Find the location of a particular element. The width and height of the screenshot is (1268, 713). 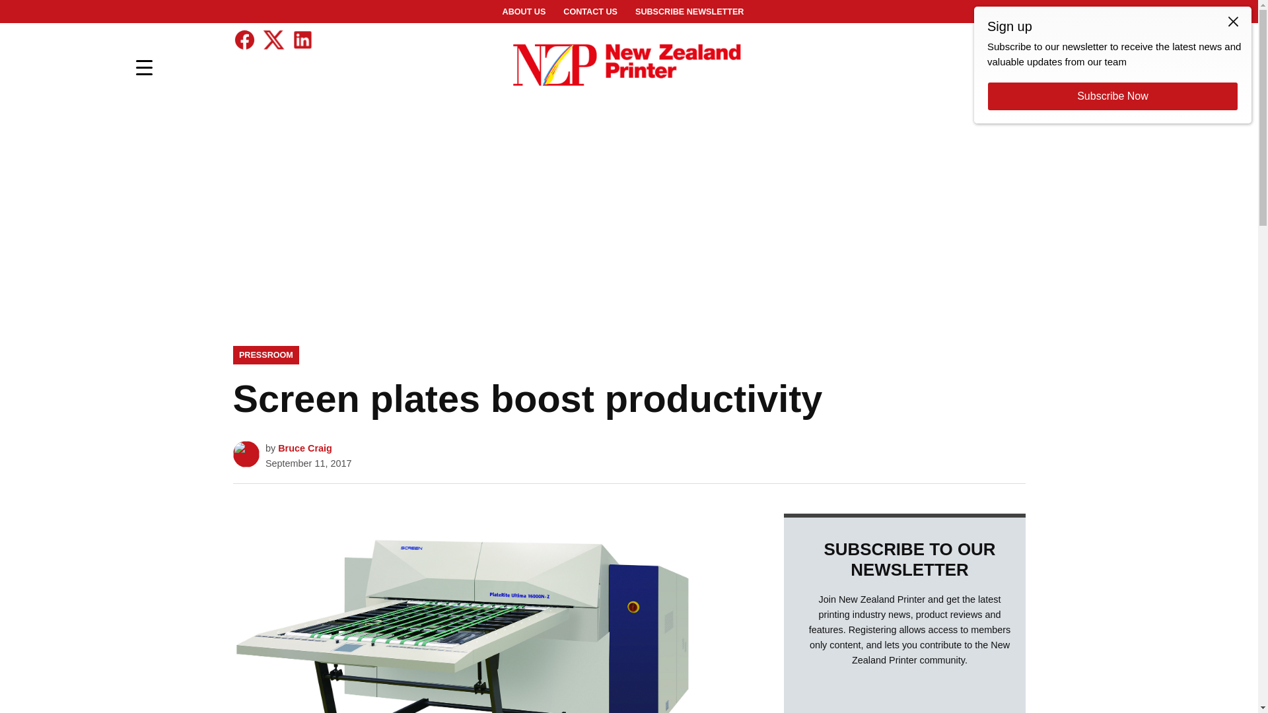

ABOUT US is located at coordinates (524, 12).